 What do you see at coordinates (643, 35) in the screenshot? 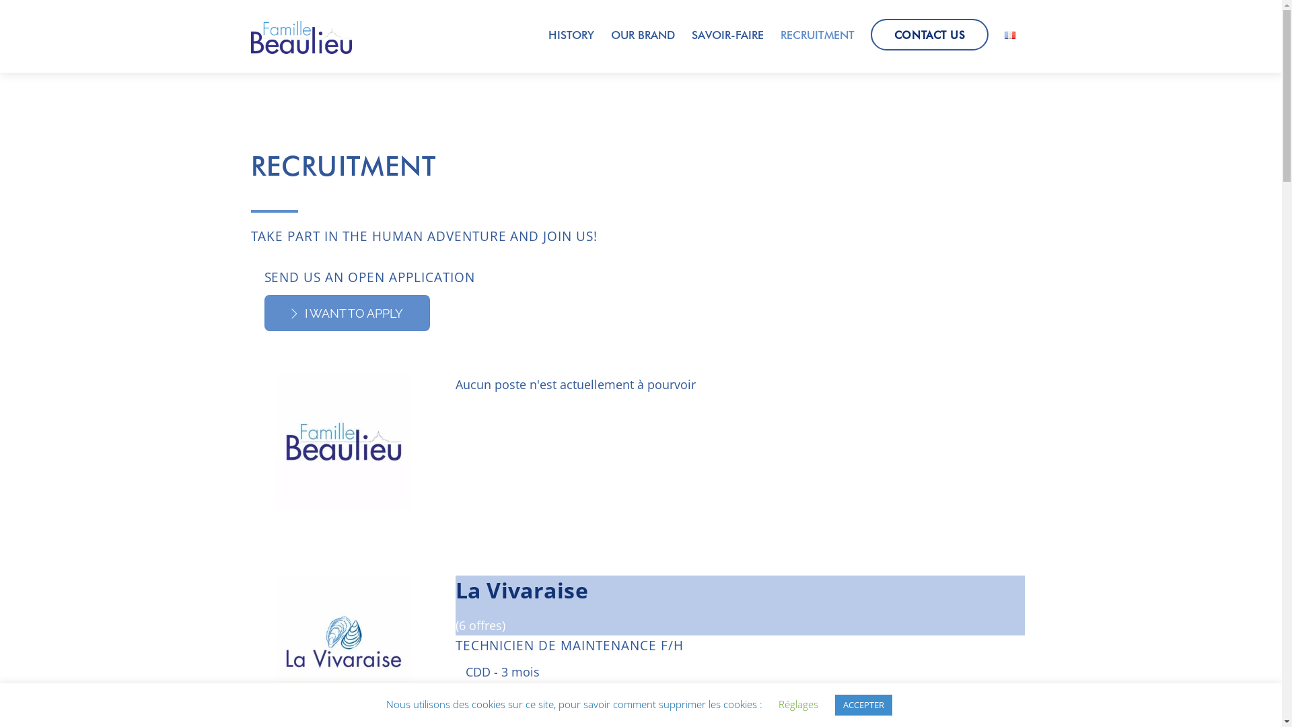
I see `OUR BRAND` at bounding box center [643, 35].